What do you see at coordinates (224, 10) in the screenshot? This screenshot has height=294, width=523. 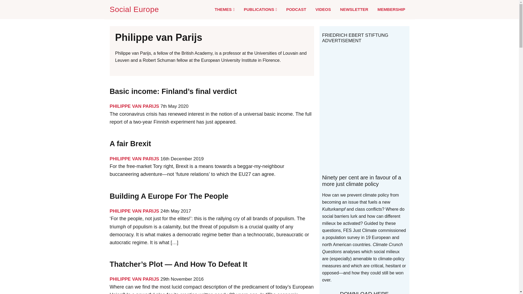 I see `THEMES` at bounding box center [224, 10].